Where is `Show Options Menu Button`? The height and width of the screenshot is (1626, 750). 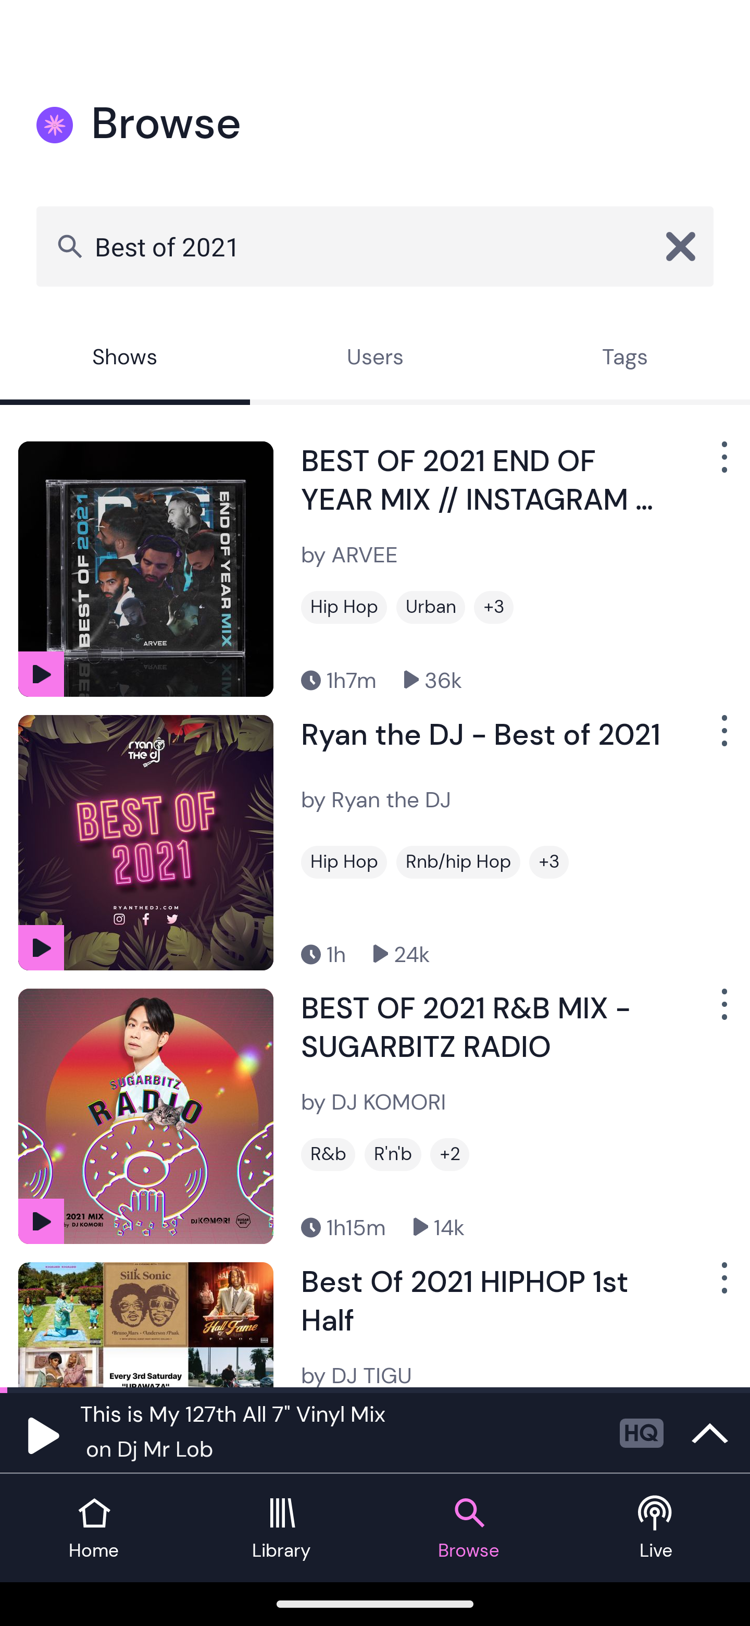 Show Options Menu Button is located at coordinates (722, 739).